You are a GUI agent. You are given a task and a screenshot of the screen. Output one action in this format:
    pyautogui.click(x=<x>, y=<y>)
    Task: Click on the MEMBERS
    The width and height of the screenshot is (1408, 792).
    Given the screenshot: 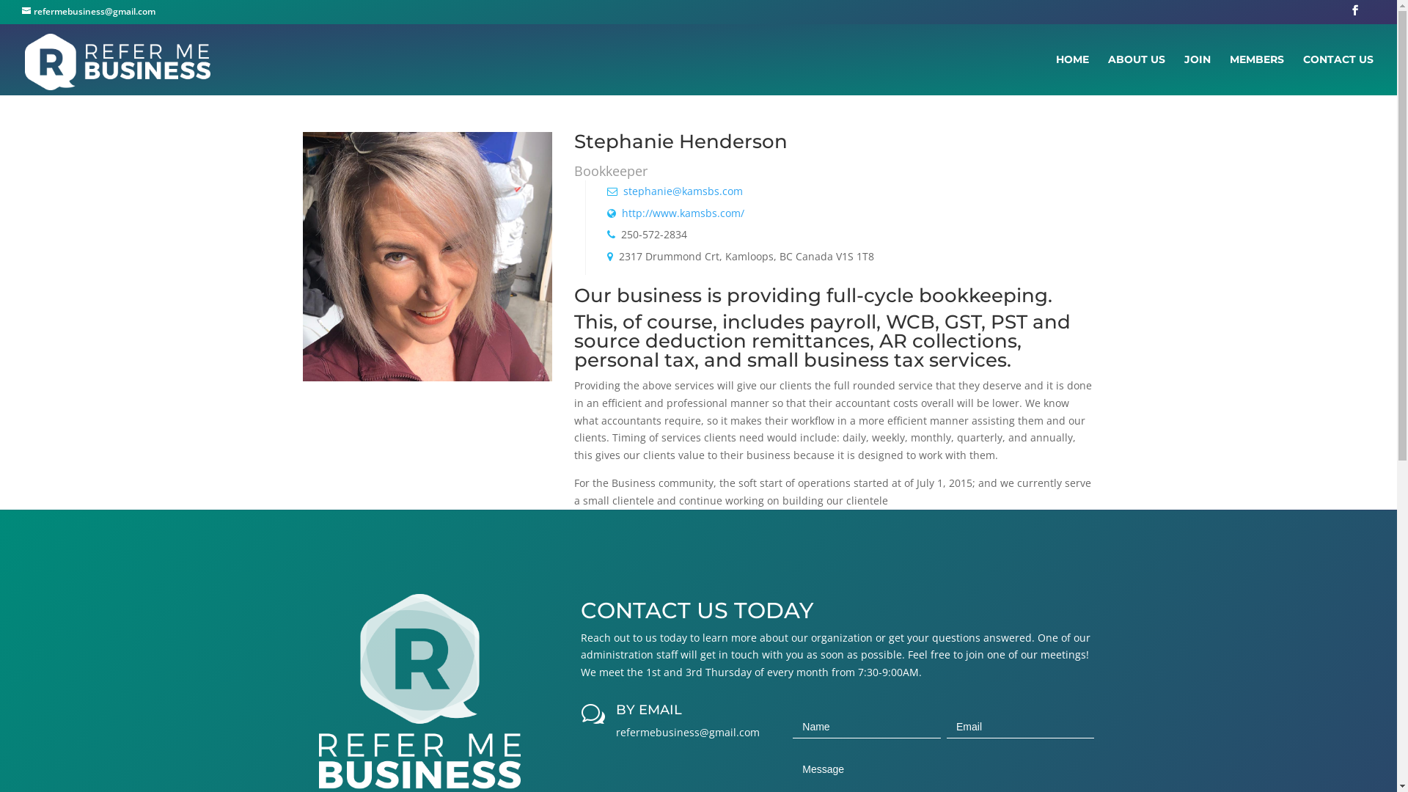 What is the action you would take?
    pyautogui.click(x=1257, y=75)
    